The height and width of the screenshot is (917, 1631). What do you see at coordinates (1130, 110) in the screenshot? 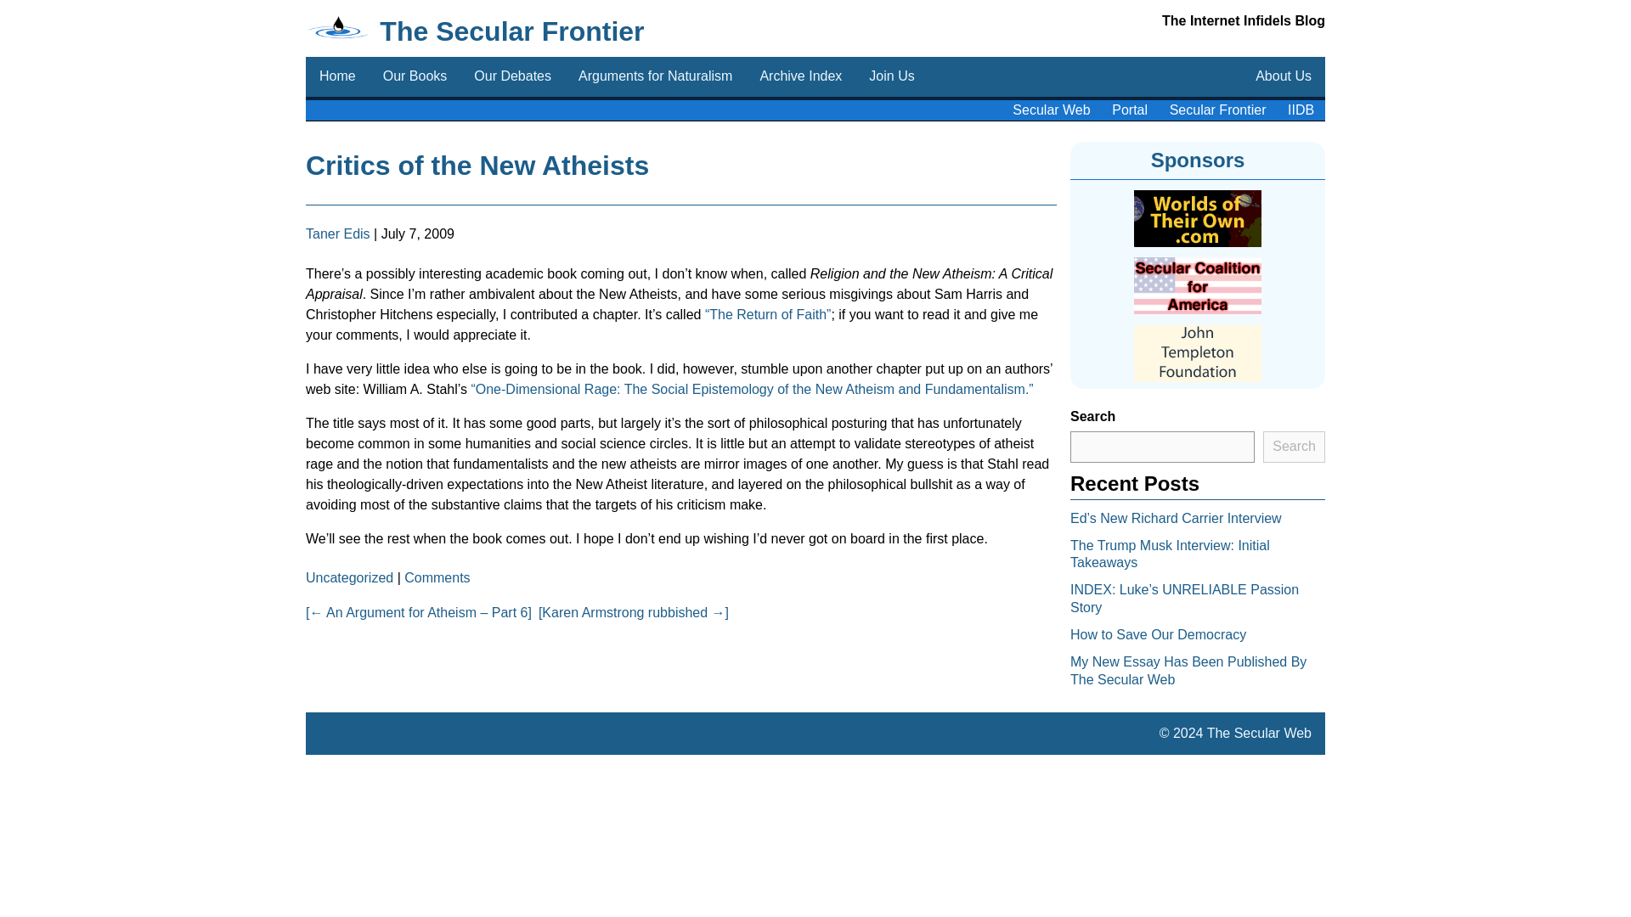
I see `Portal` at bounding box center [1130, 110].